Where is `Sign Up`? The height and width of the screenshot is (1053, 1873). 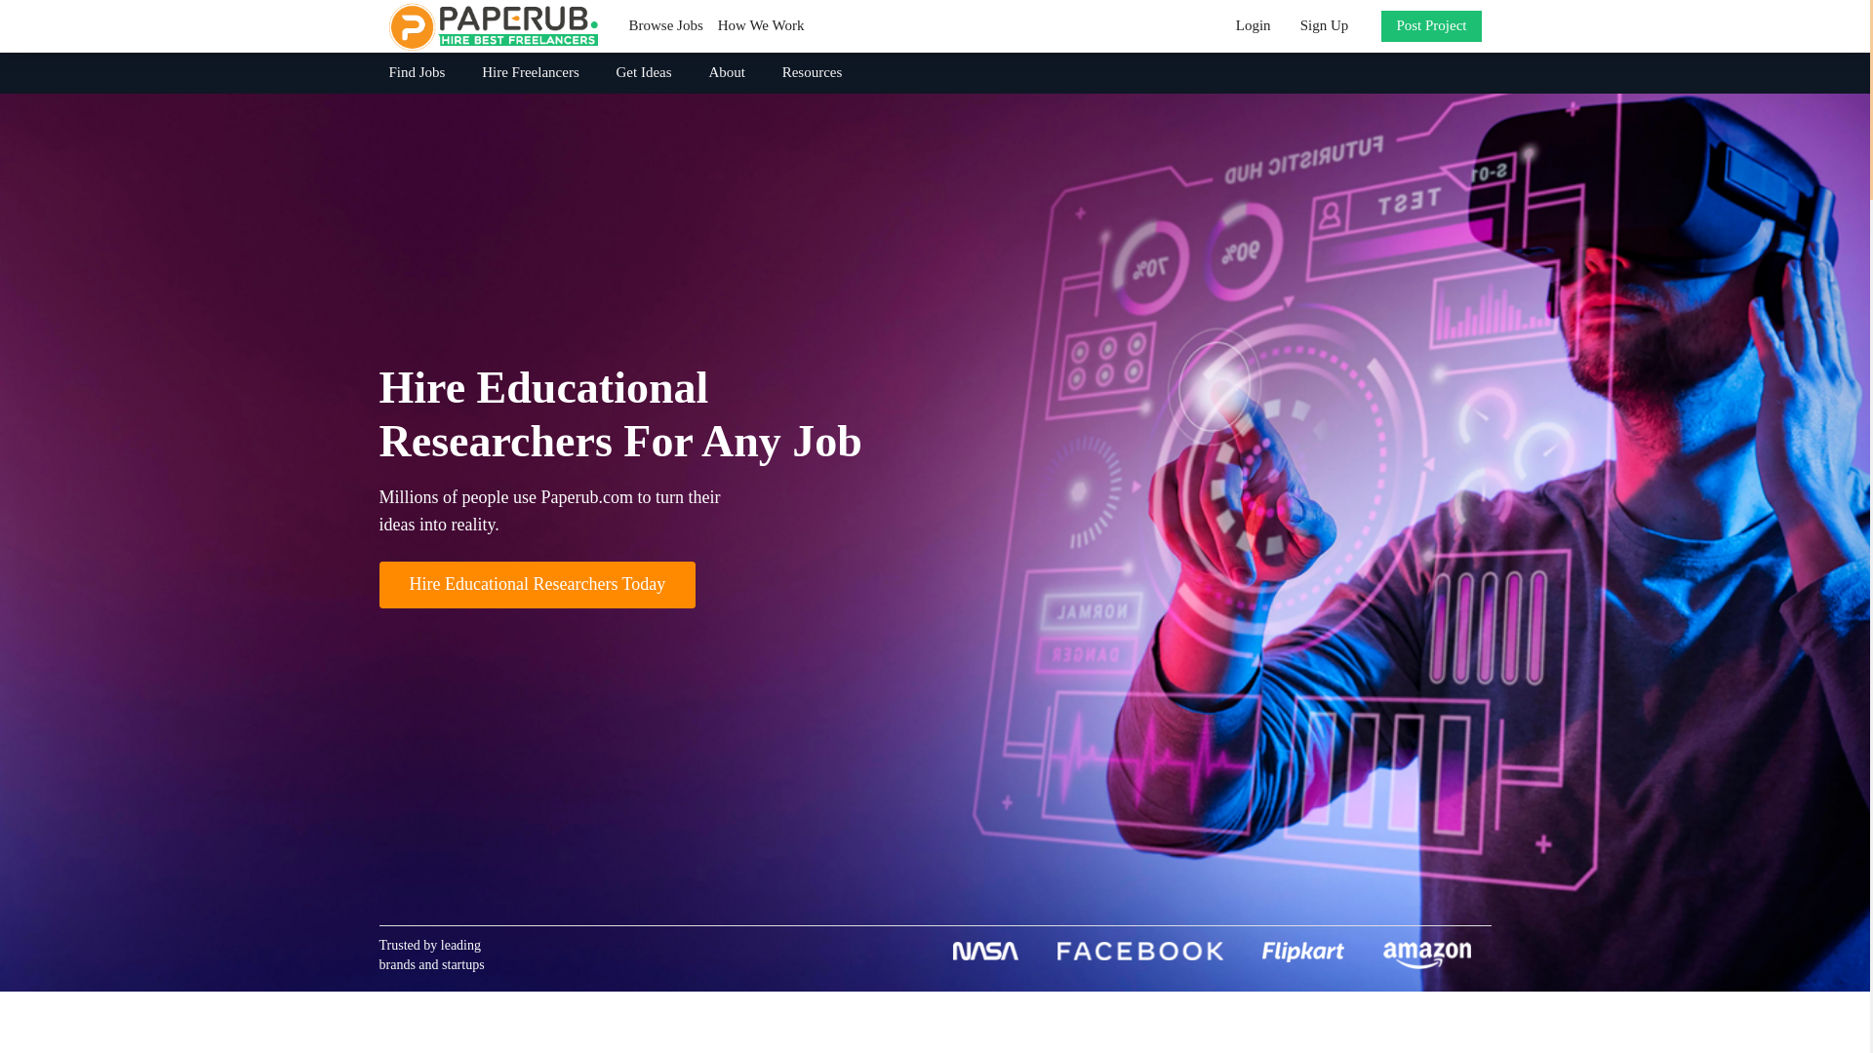 Sign Up is located at coordinates (1324, 25).